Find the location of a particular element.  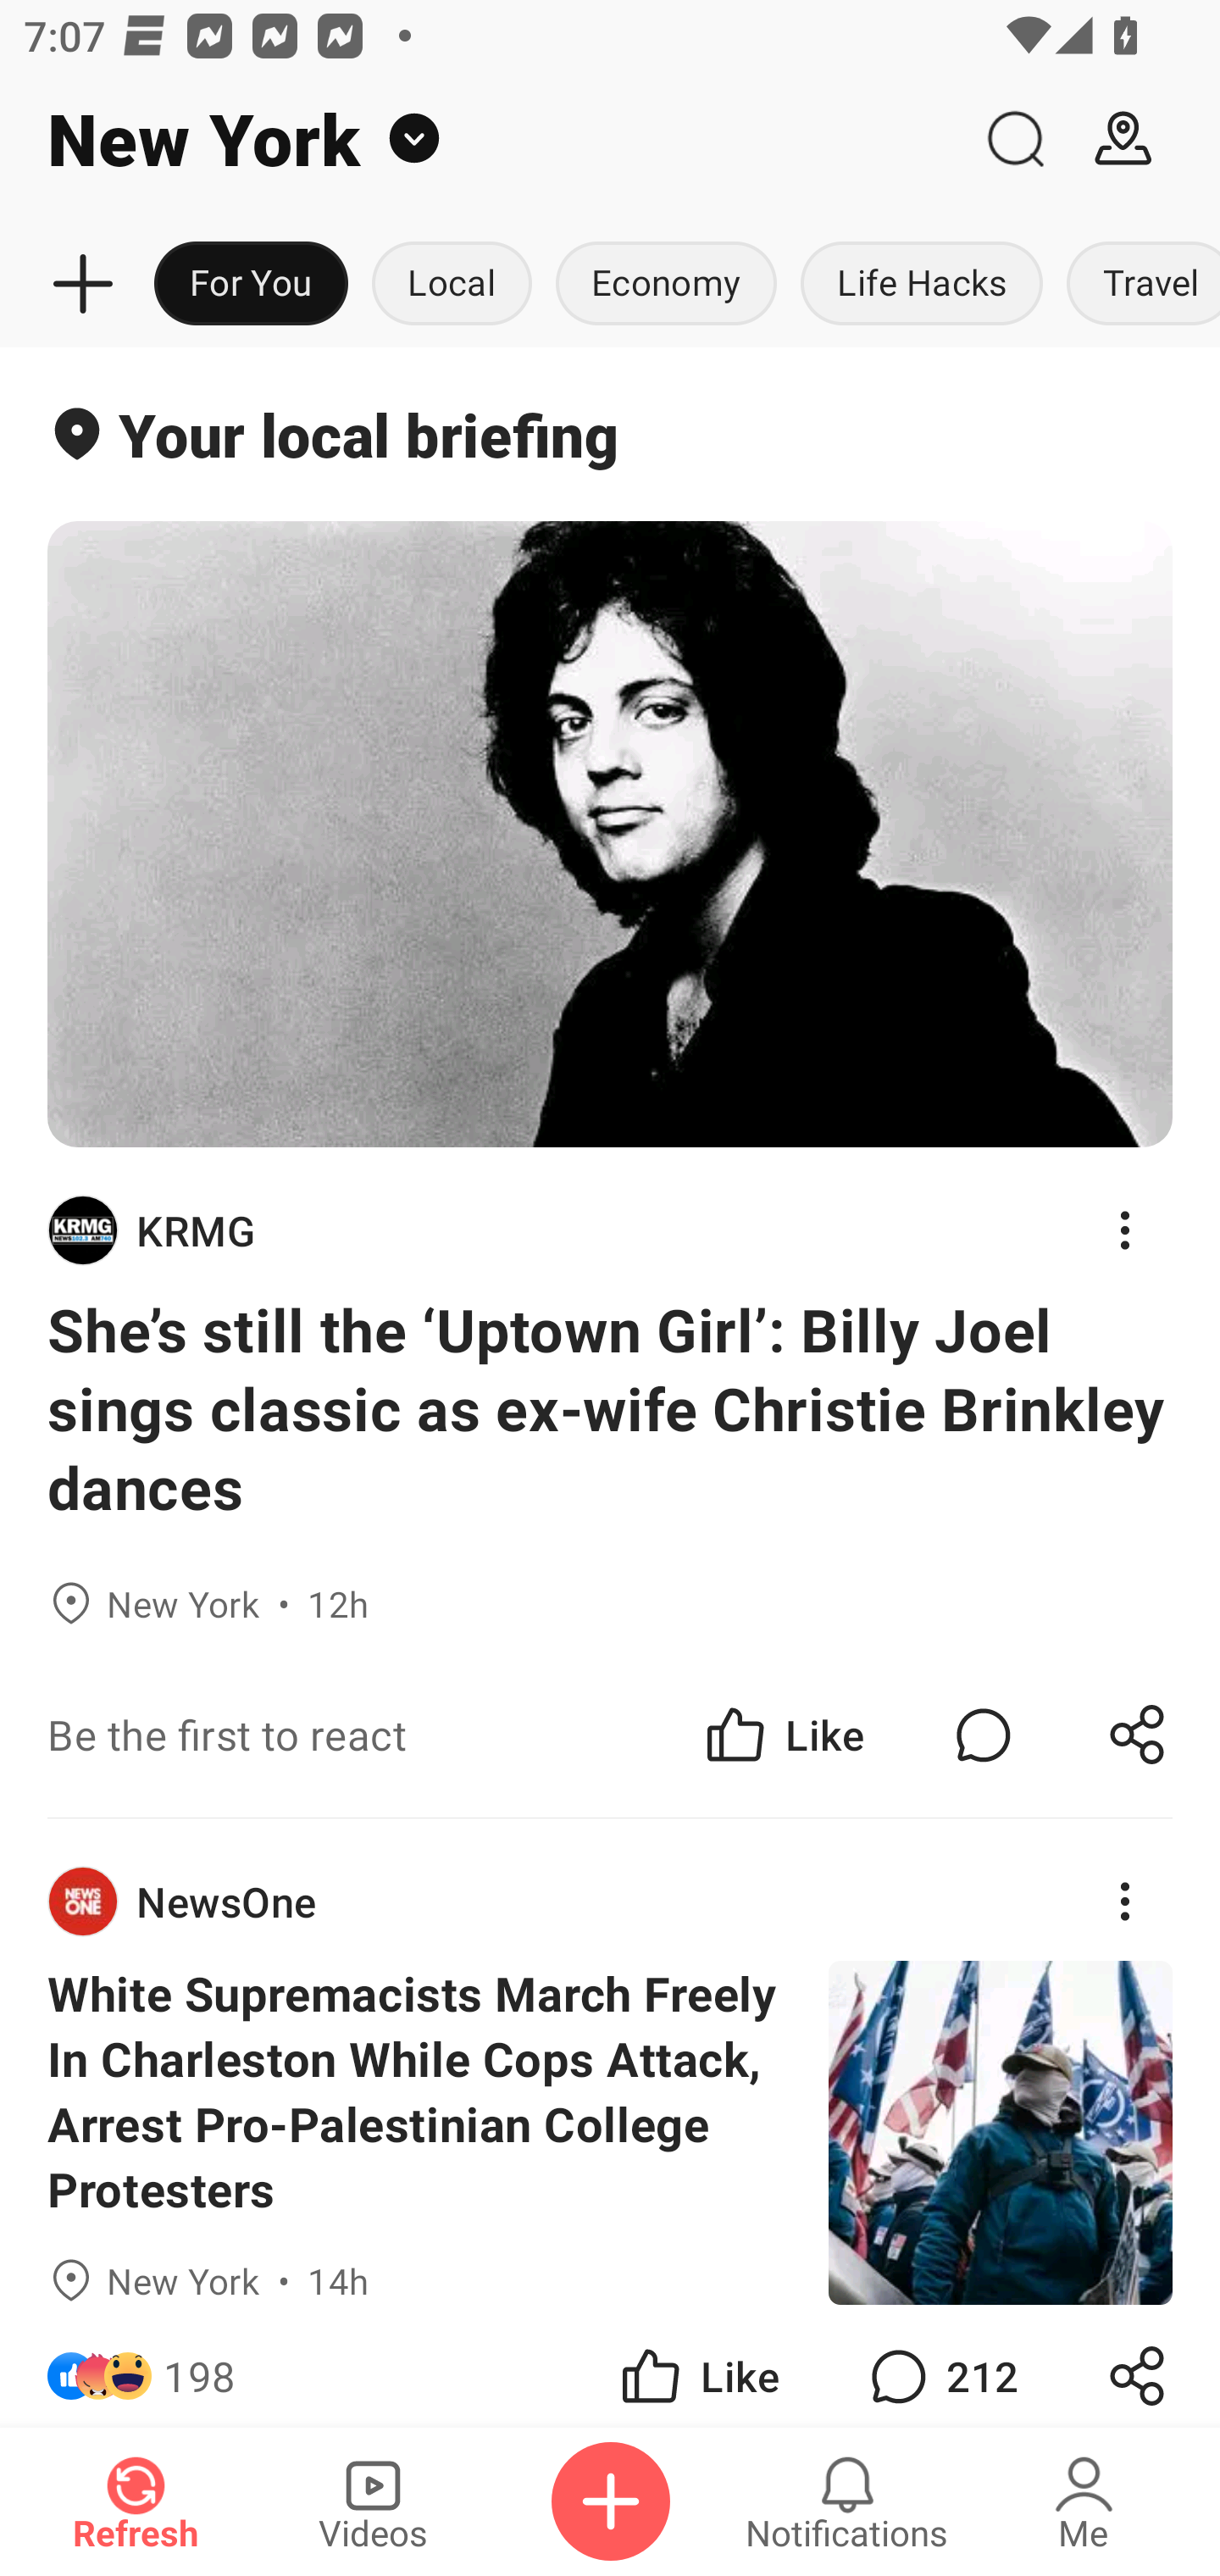

Economy is located at coordinates (666, 285).